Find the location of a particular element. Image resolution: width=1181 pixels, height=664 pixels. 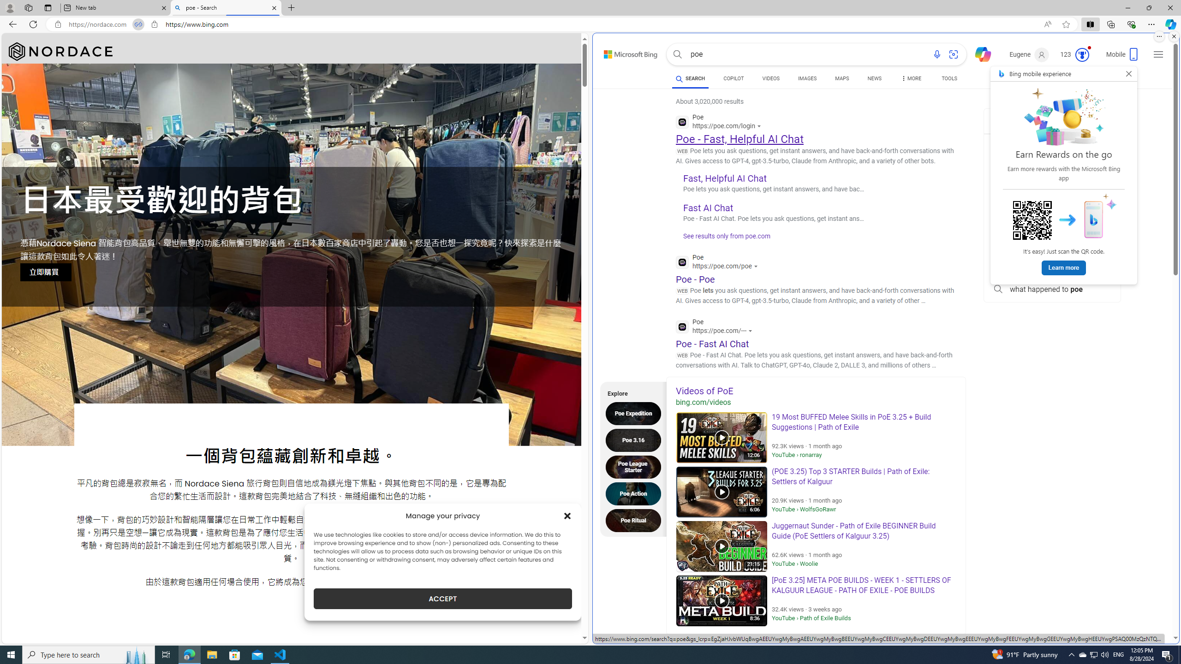

Fast, Helpful AI Chat is located at coordinates (725, 178).